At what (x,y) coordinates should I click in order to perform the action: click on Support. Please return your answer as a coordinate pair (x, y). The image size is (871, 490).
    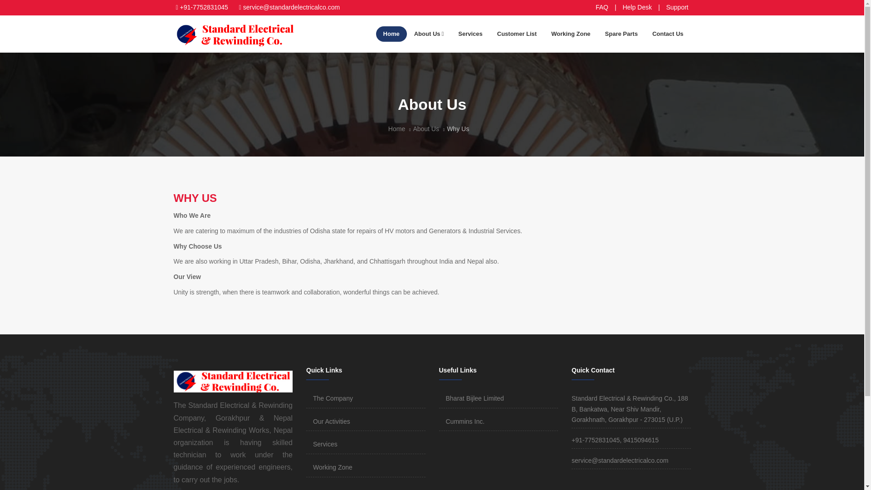
    Looking at the image, I should click on (677, 7).